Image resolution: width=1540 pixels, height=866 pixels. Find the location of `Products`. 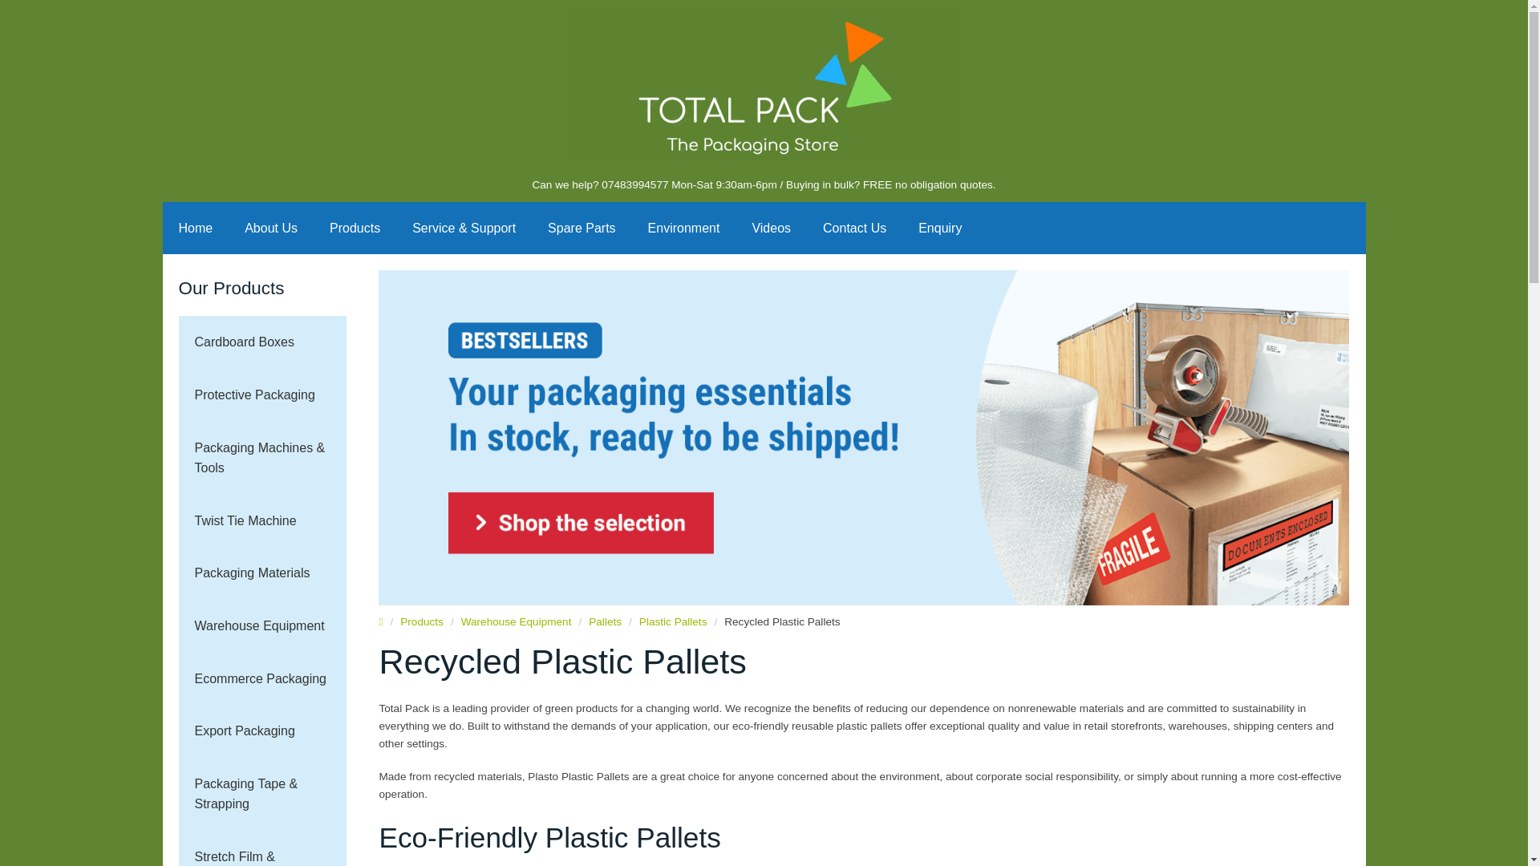

Products is located at coordinates (422, 621).